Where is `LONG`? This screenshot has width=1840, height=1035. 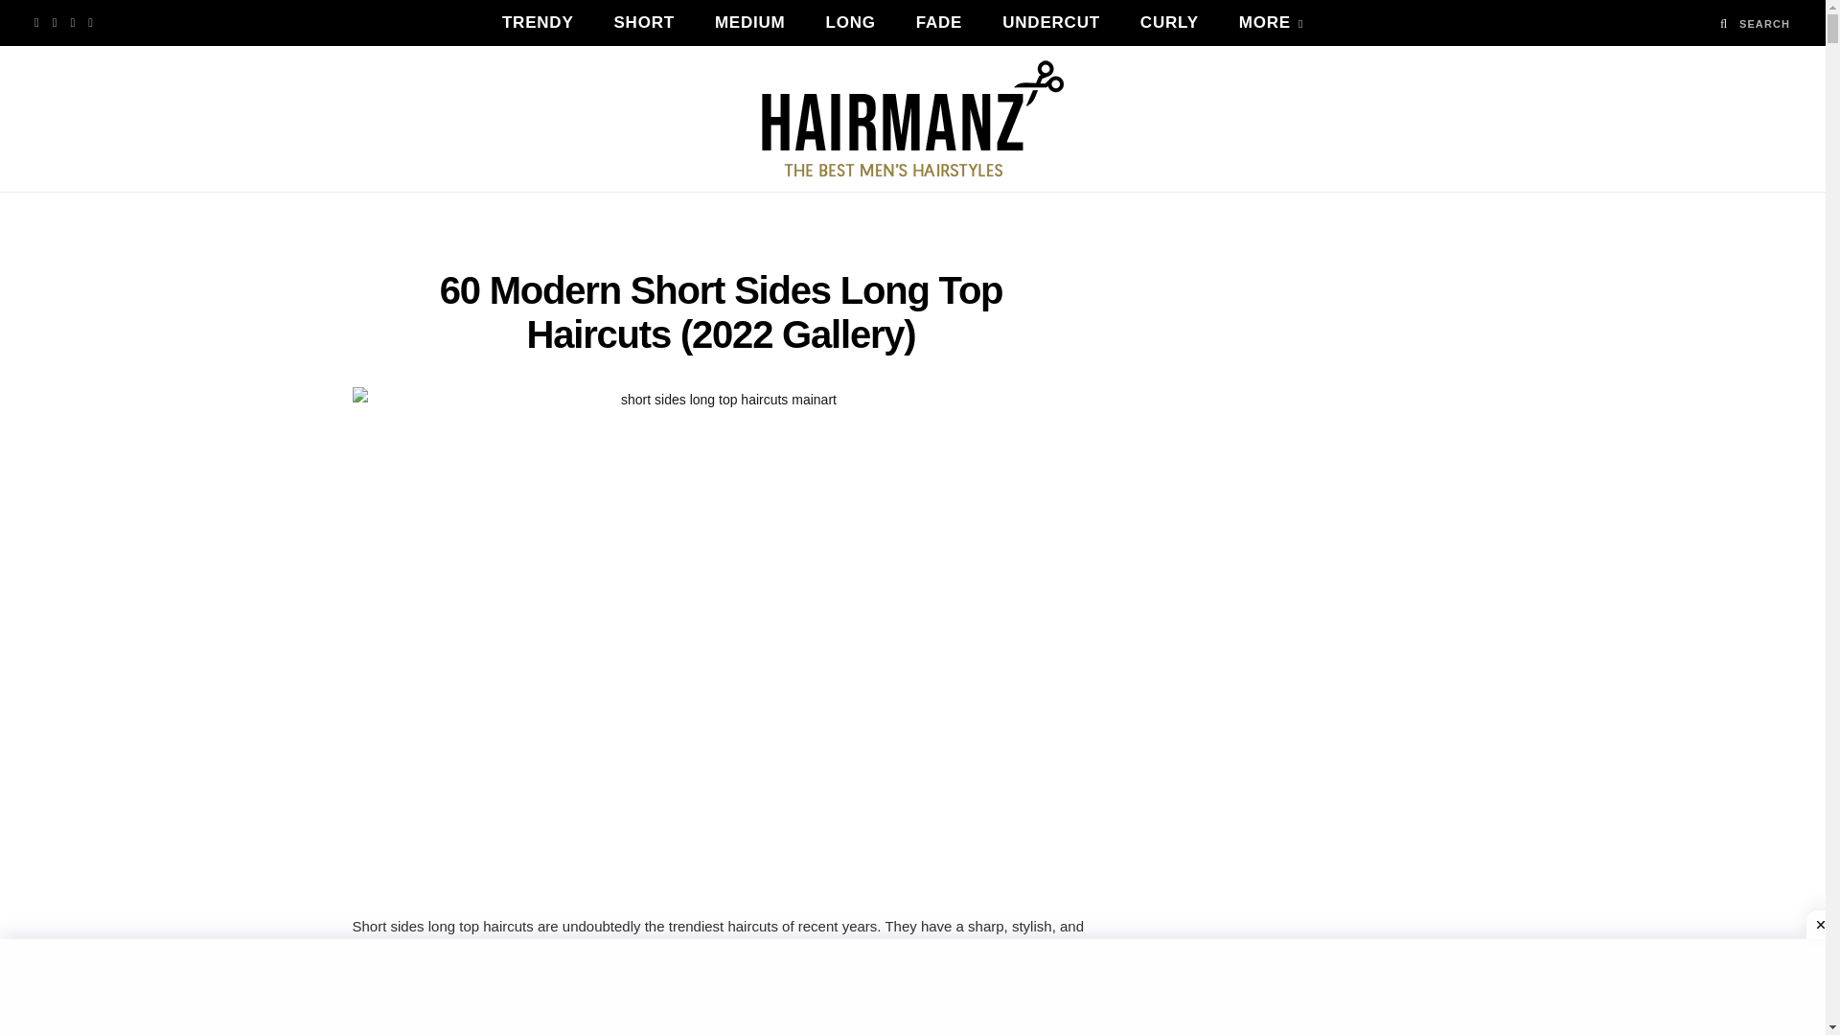 LONG is located at coordinates (851, 23).